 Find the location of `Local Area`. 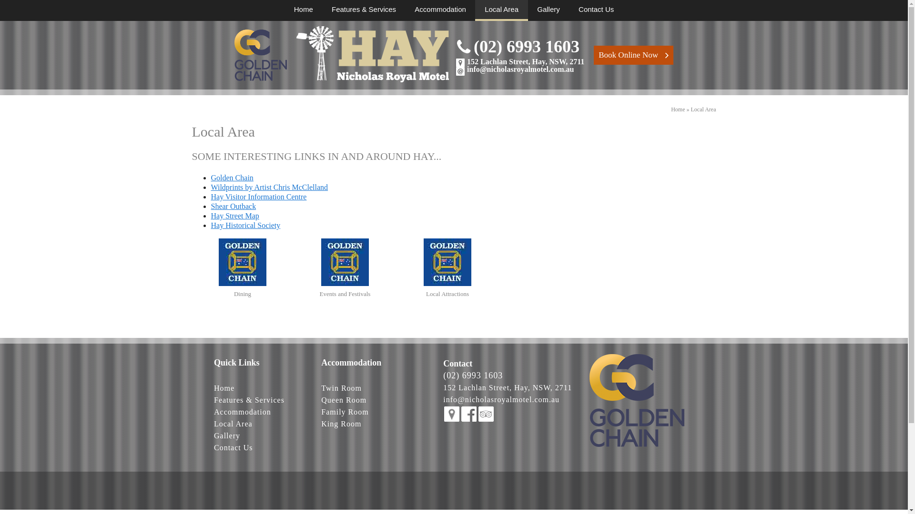

Local Area is located at coordinates (234, 424).